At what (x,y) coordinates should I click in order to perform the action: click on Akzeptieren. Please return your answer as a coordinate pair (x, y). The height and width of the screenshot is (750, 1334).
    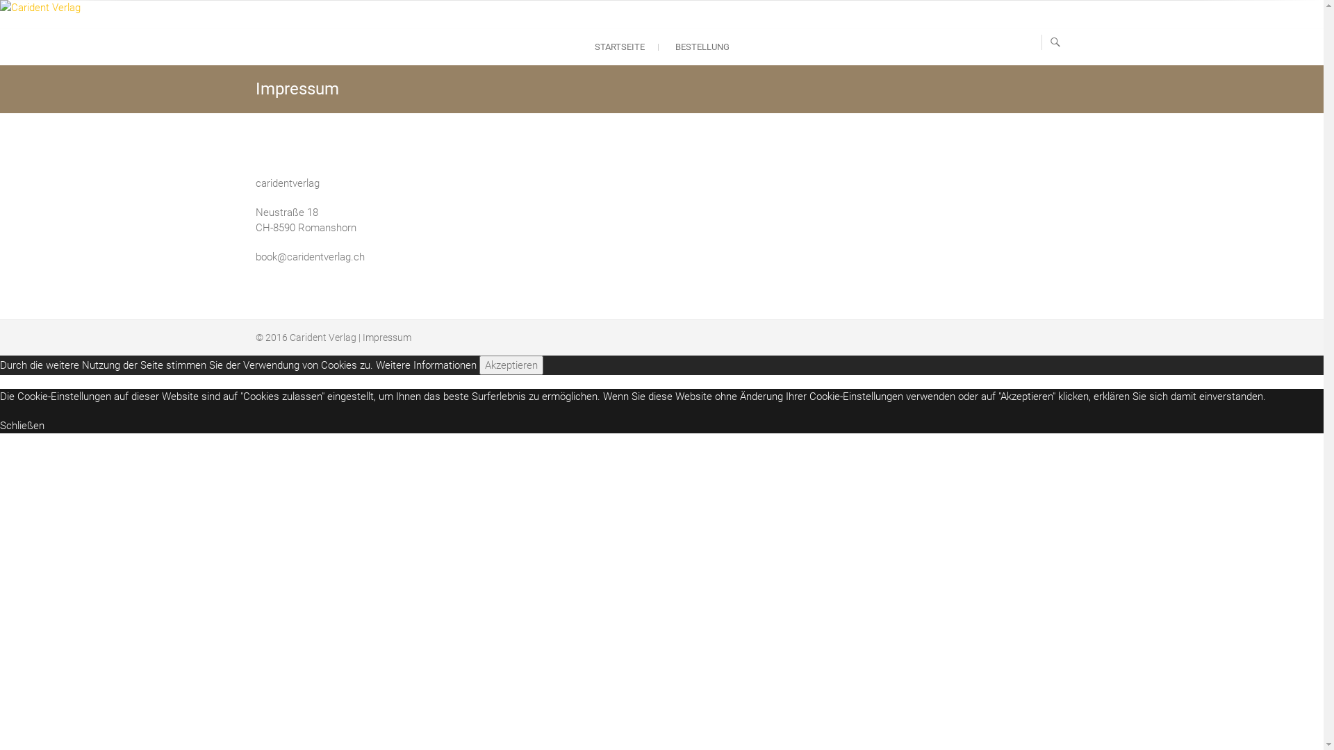
    Looking at the image, I should click on (511, 365).